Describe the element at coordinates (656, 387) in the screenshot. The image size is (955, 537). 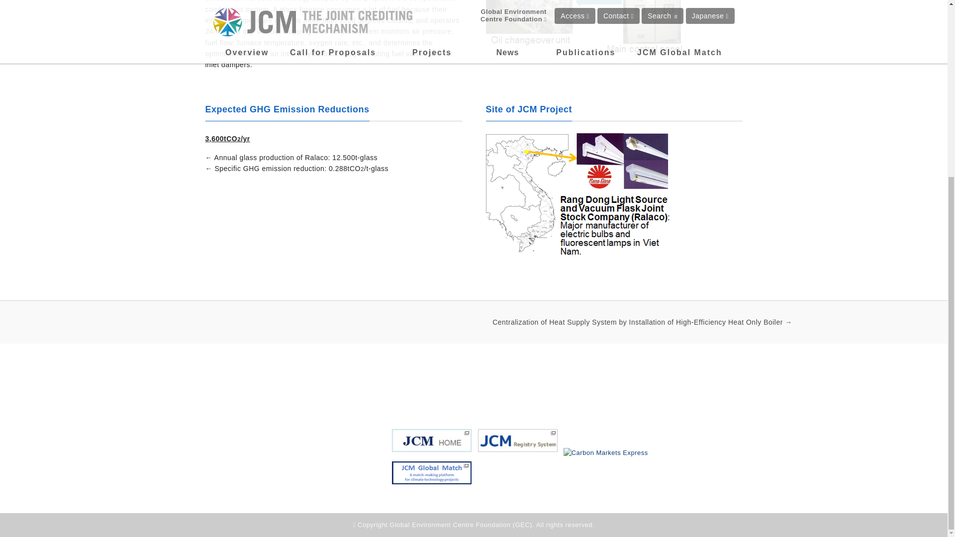
I see `Contact` at that location.